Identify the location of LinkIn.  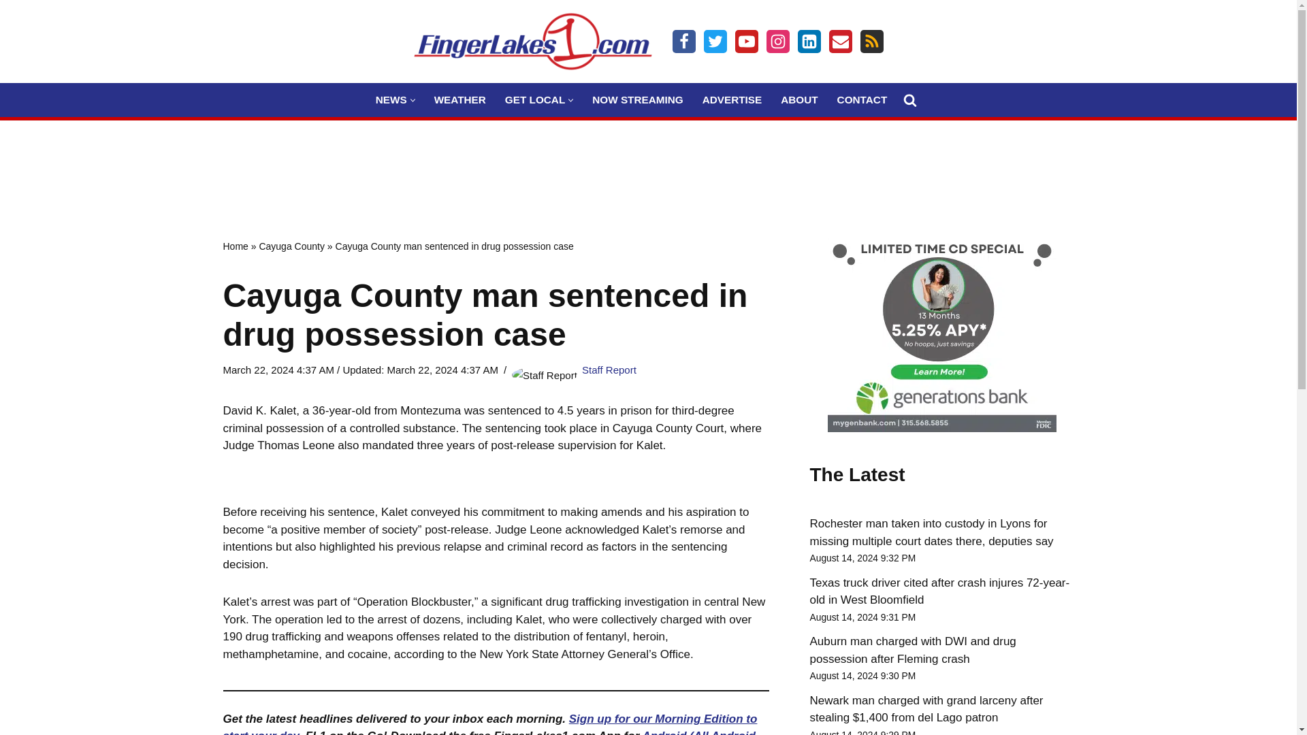
(809, 41).